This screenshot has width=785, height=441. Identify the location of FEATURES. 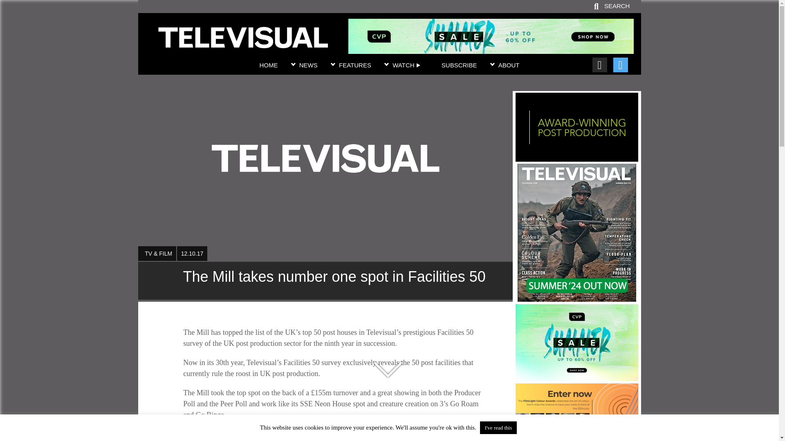
(355, 65).